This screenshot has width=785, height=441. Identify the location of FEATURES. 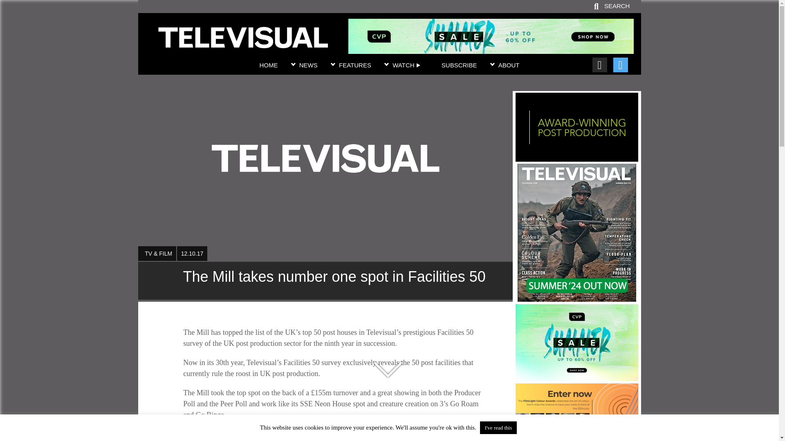
(355, 65).